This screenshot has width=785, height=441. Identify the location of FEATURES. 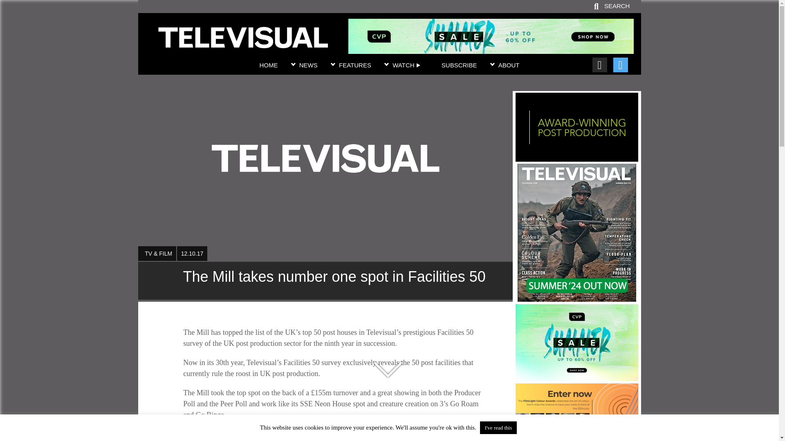
(355, 65).